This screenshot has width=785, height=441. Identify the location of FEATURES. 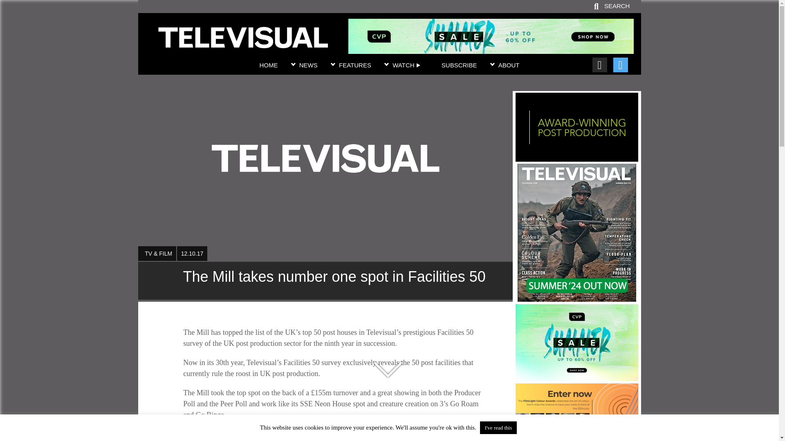
(355, 65).